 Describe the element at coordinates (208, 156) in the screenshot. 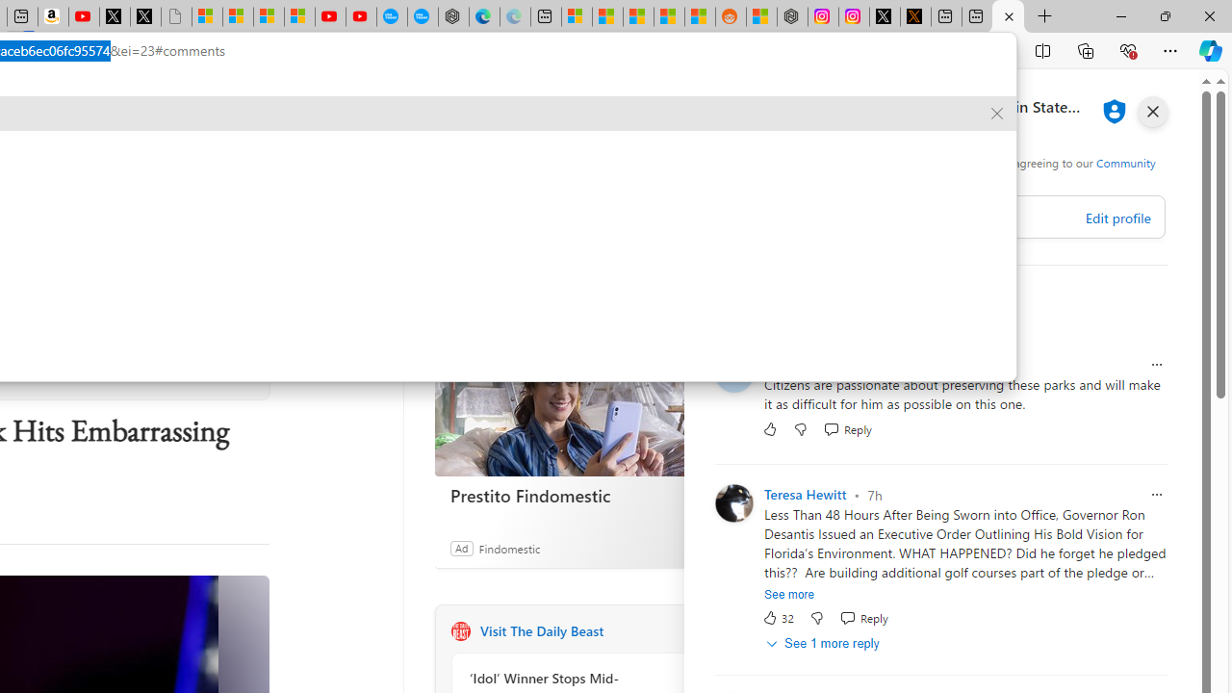

I see `Motorsports` at that location.